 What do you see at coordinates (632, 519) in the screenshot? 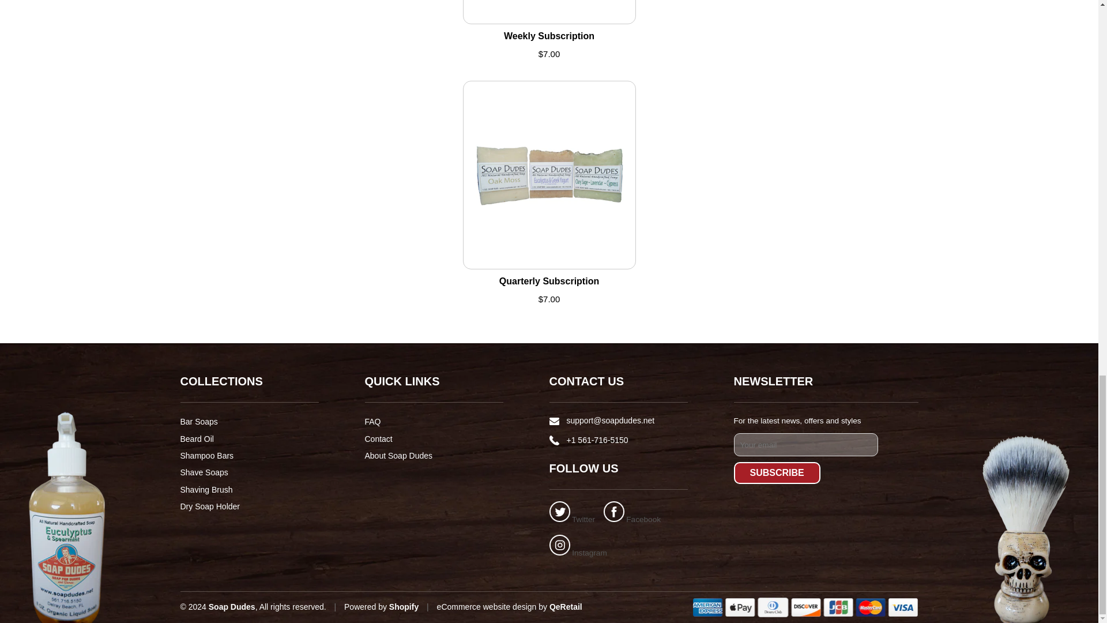
I see `Soap Dudes on Facebook` at bounding box center [632, 519].